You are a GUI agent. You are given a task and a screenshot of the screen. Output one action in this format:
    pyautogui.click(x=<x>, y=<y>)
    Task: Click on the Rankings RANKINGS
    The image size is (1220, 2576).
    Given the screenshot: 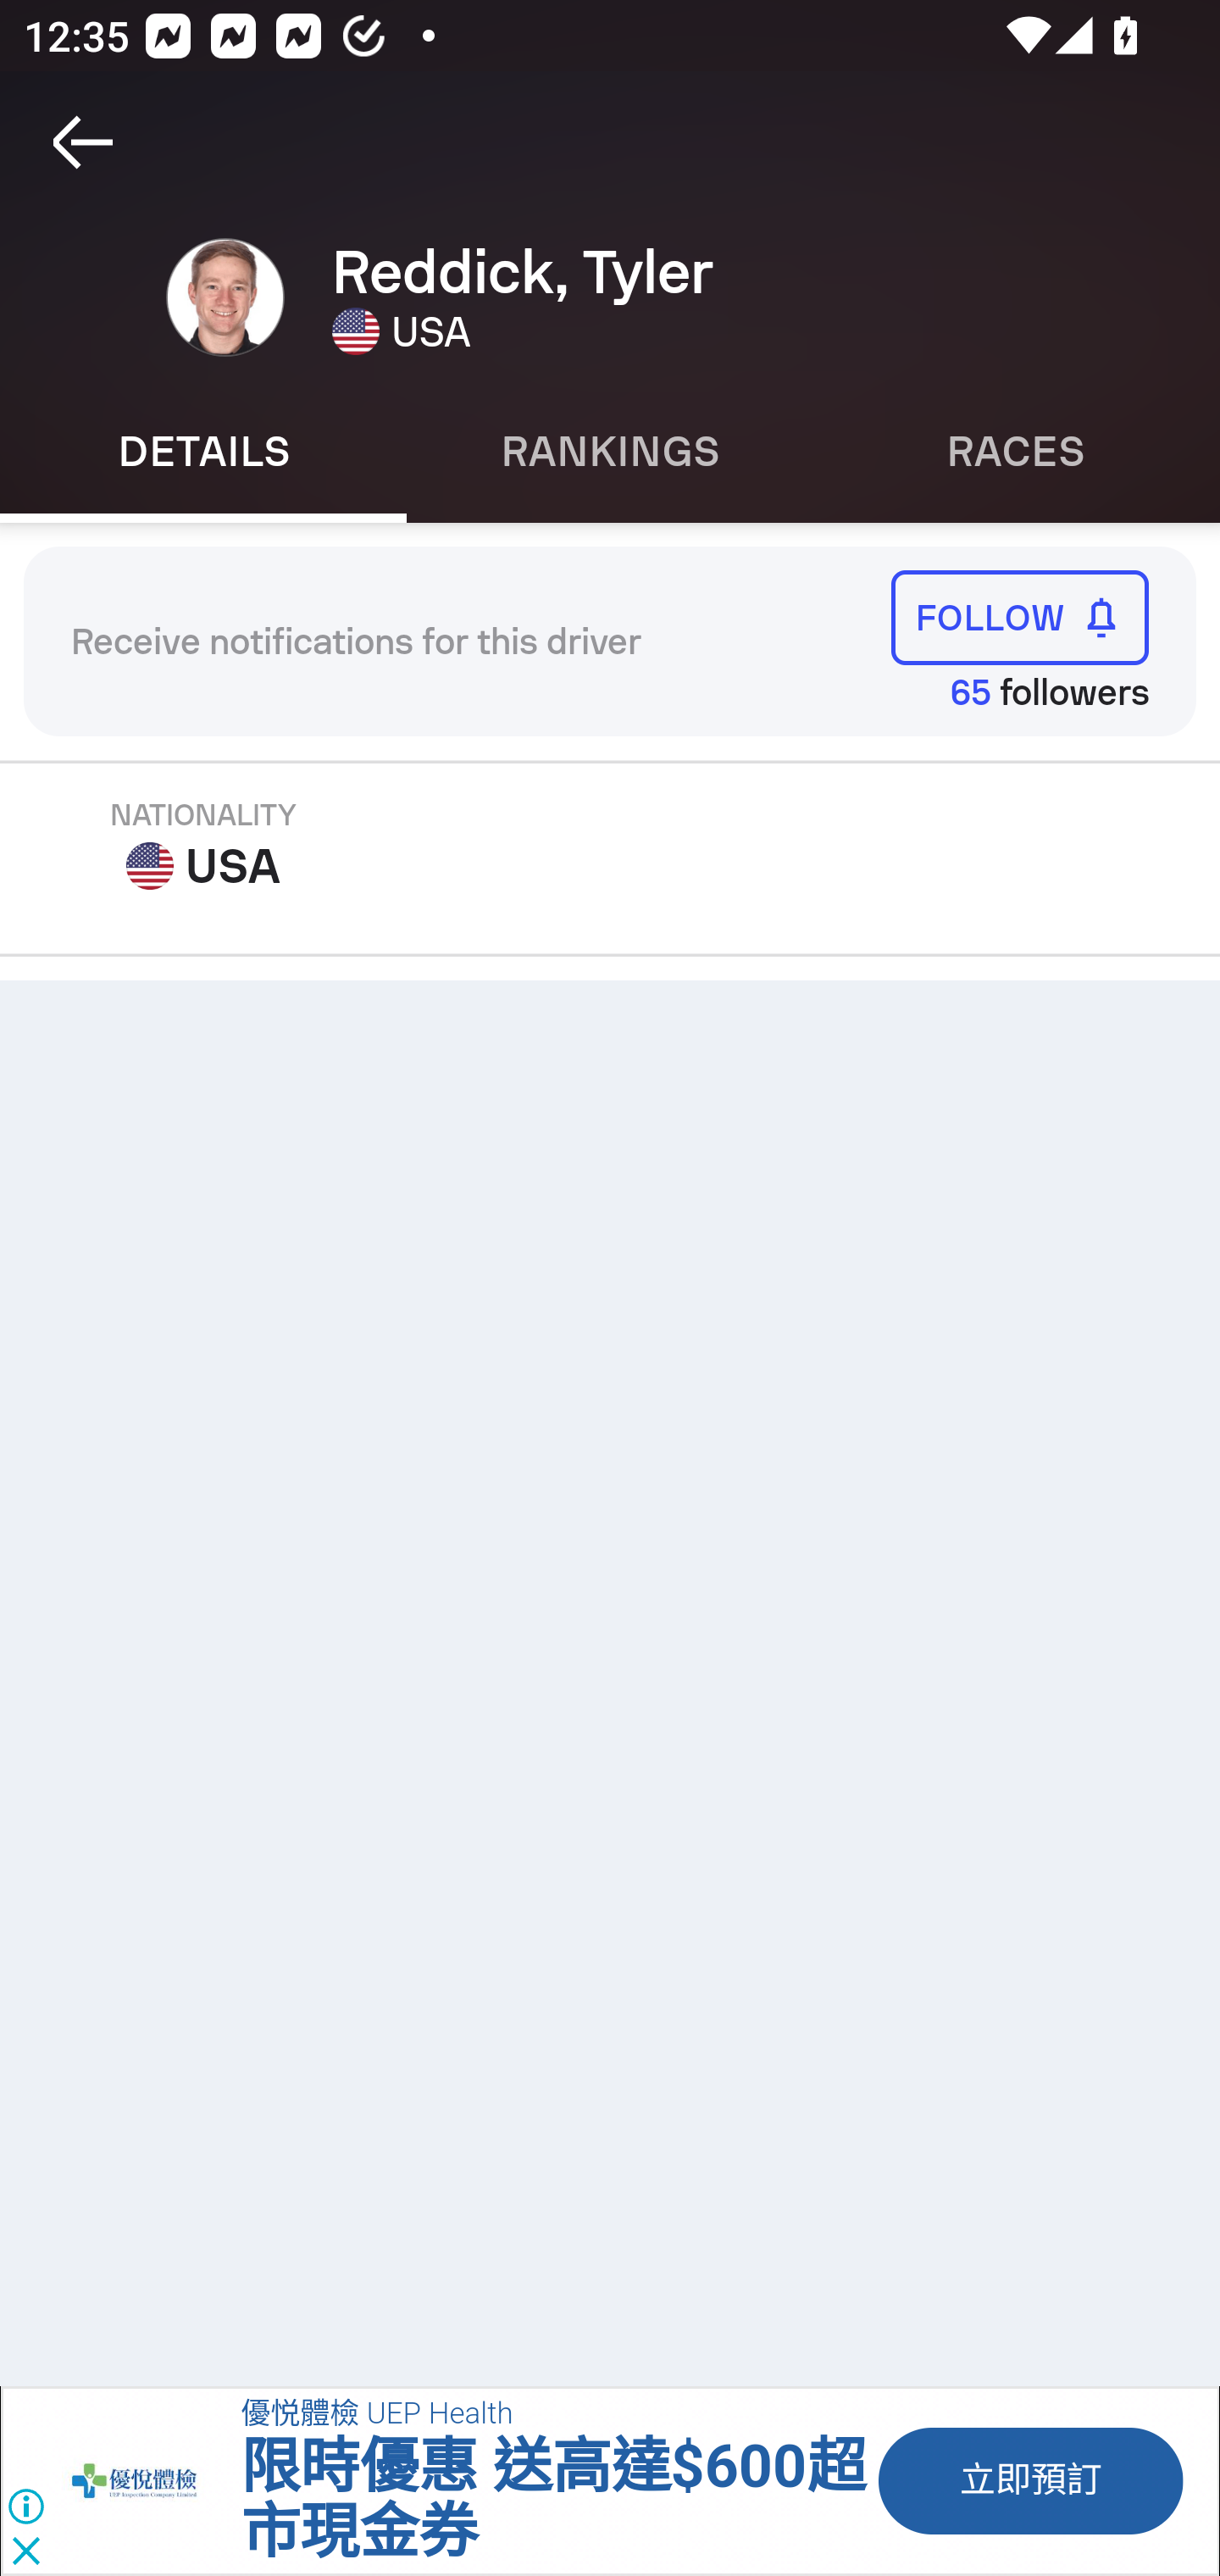 What is the action you would take?
    pyautogui.click(x=610, y=452)
    